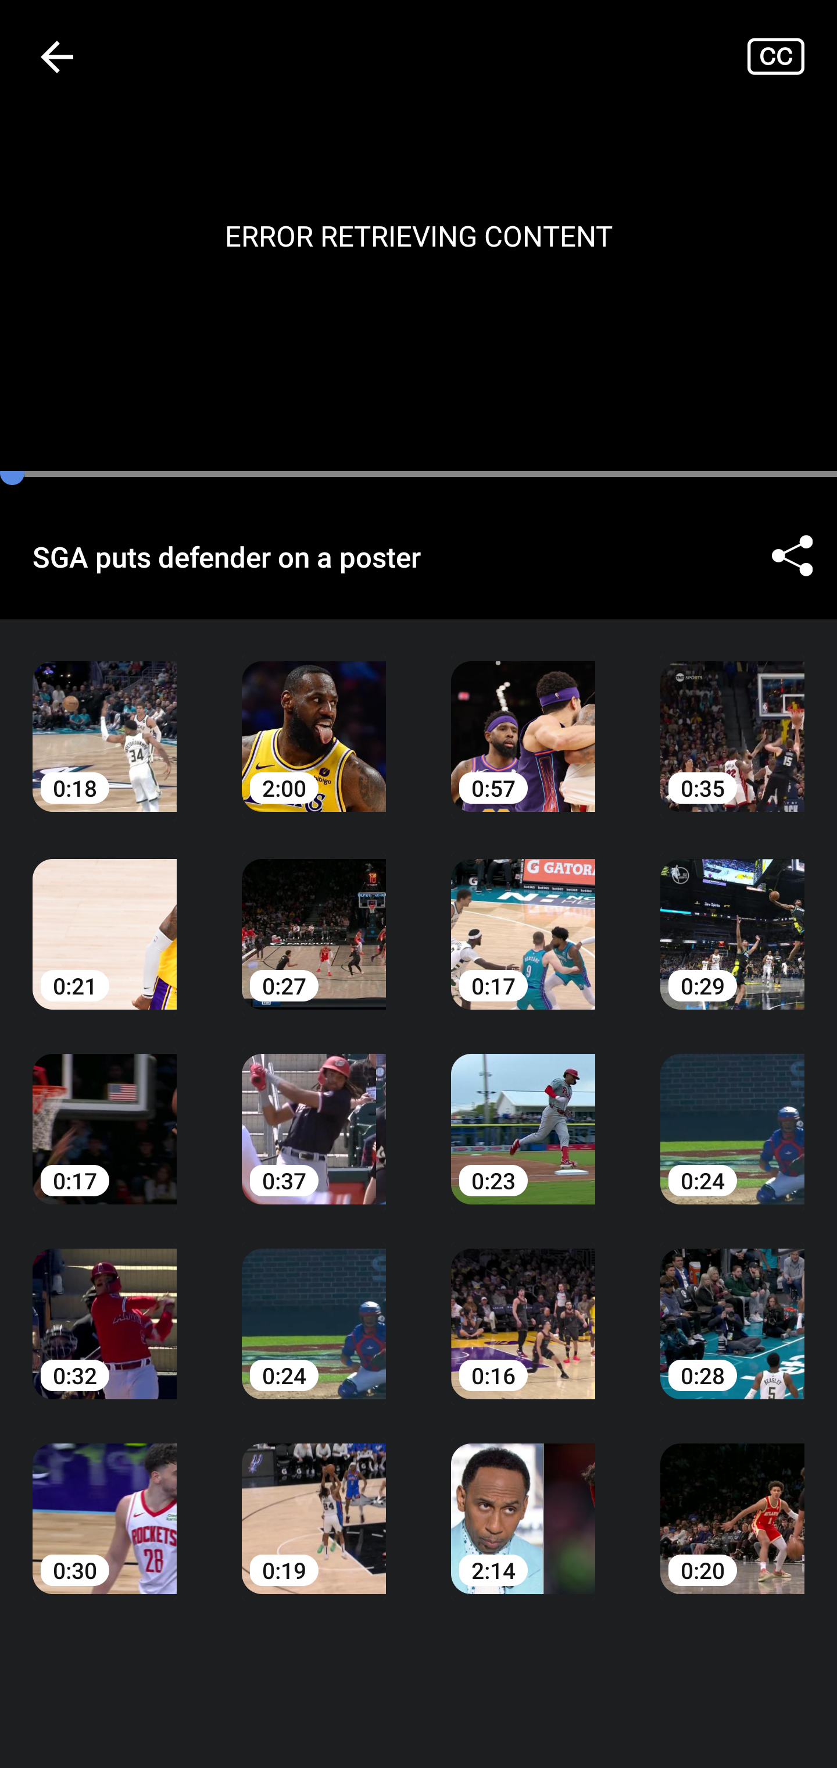 This screenshot has width=837, height=1768. Describe the element at coordinates (105, 1503) in the screenshot. I see `0:30` at that location.